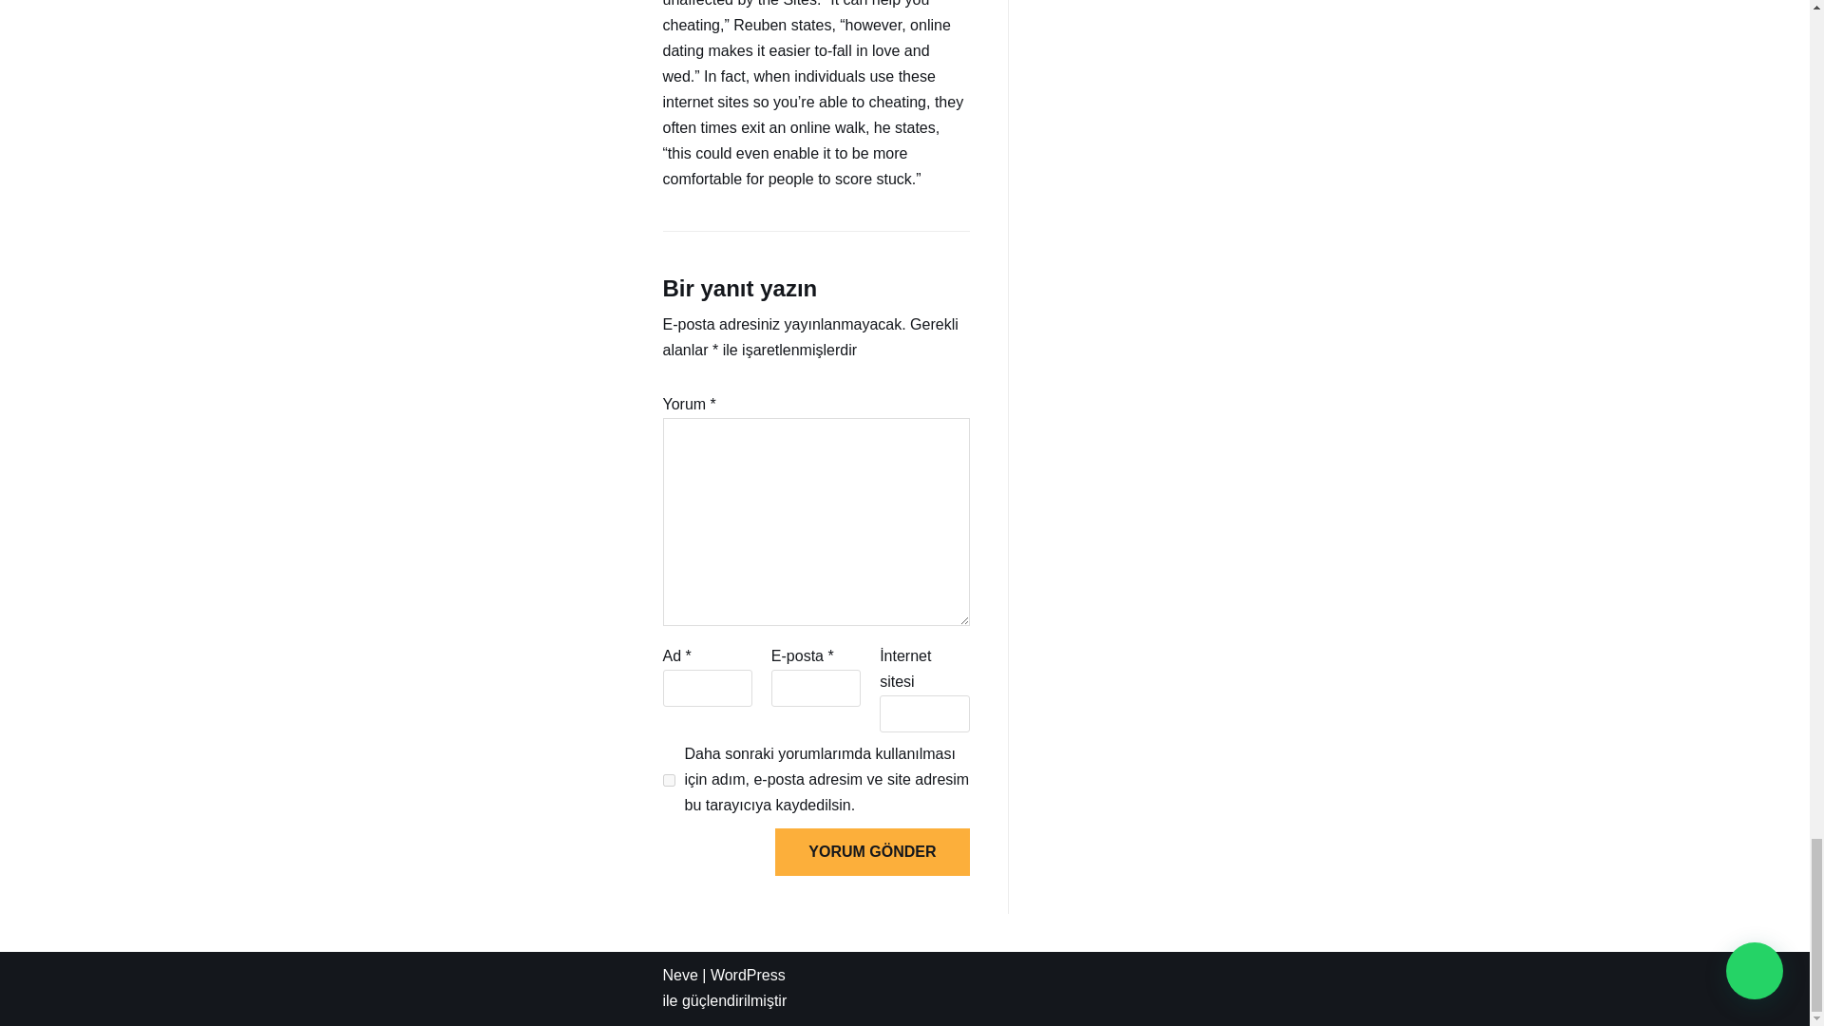  Describe the element at coordinates (680, 975) in the screenshot. I see `Neve` at that location.